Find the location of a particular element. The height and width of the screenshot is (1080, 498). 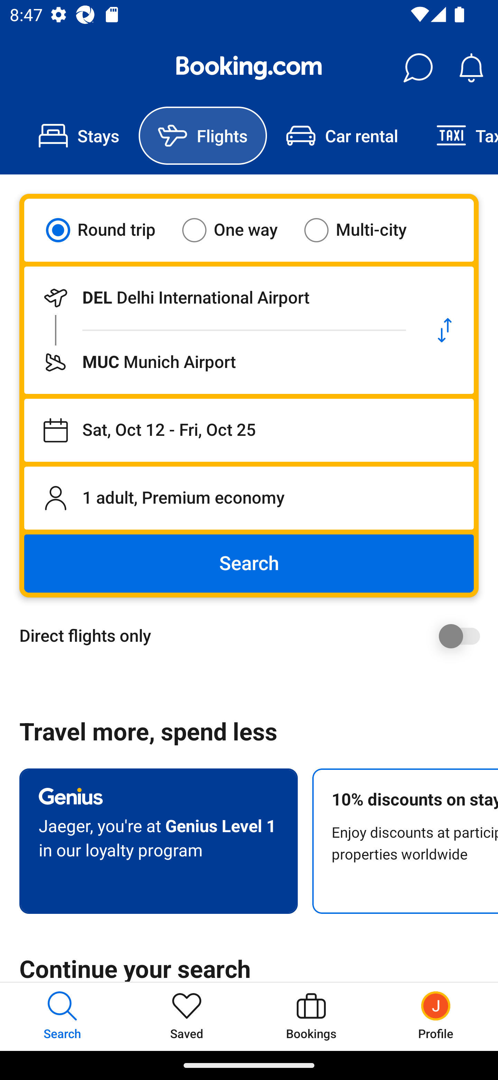

Messages is located at coordinates (418, 68).